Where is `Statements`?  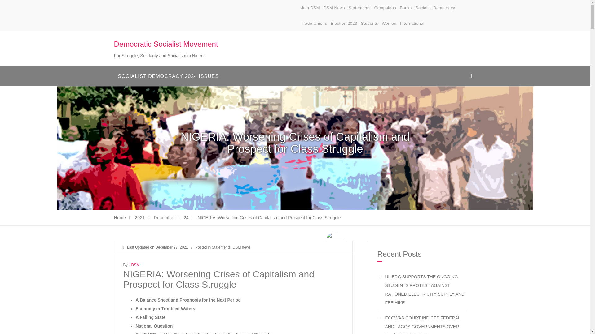
Statements is located at coordinates (359, 8).